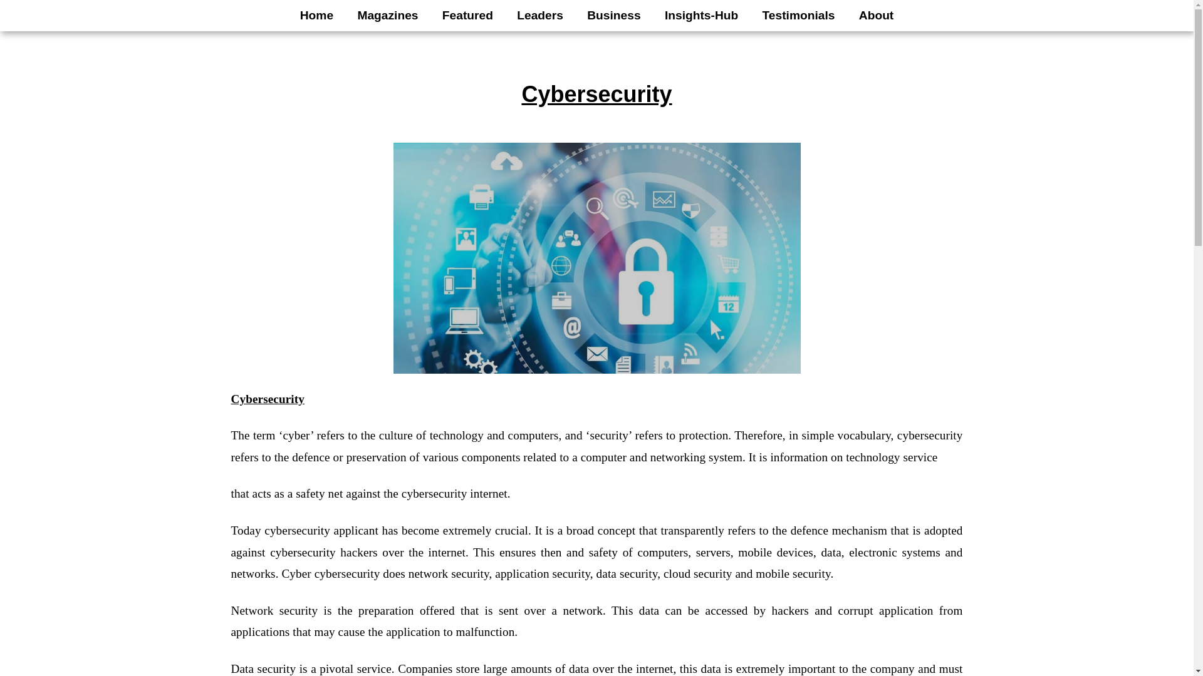 This screenshot has width=1203, height=676. I want to click on Insights-Hub, so click(702, 15).